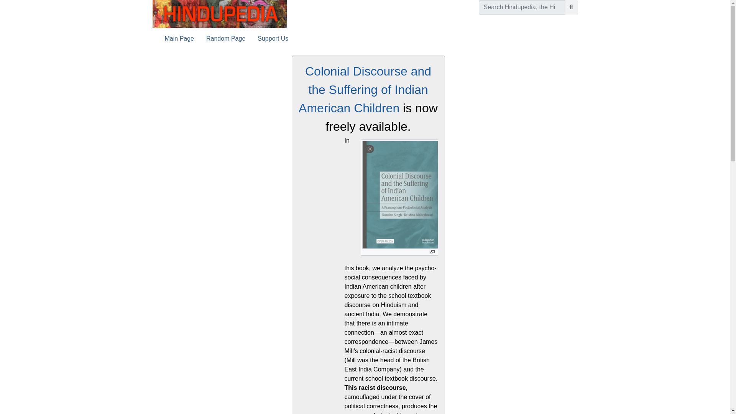 The image size is (736, 414). I want to click on Go, so click(571, 7).